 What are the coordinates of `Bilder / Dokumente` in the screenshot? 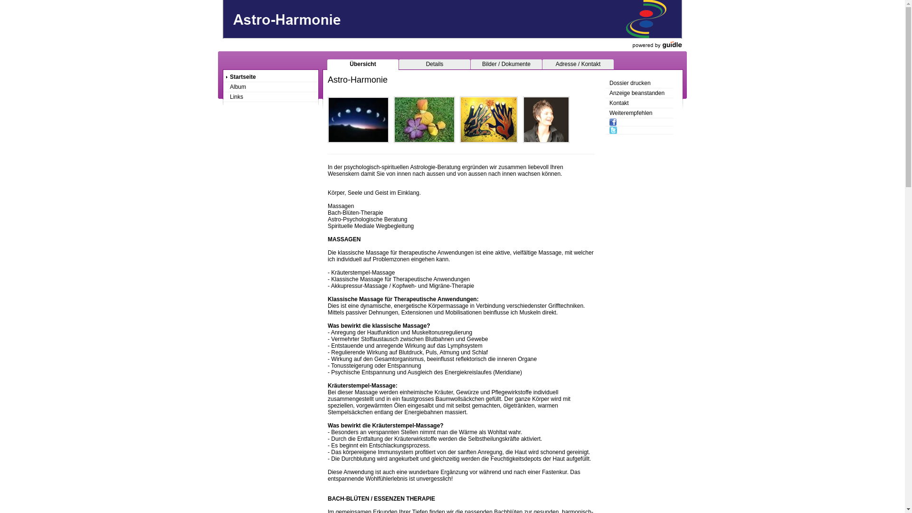 It's located at (506, 64).